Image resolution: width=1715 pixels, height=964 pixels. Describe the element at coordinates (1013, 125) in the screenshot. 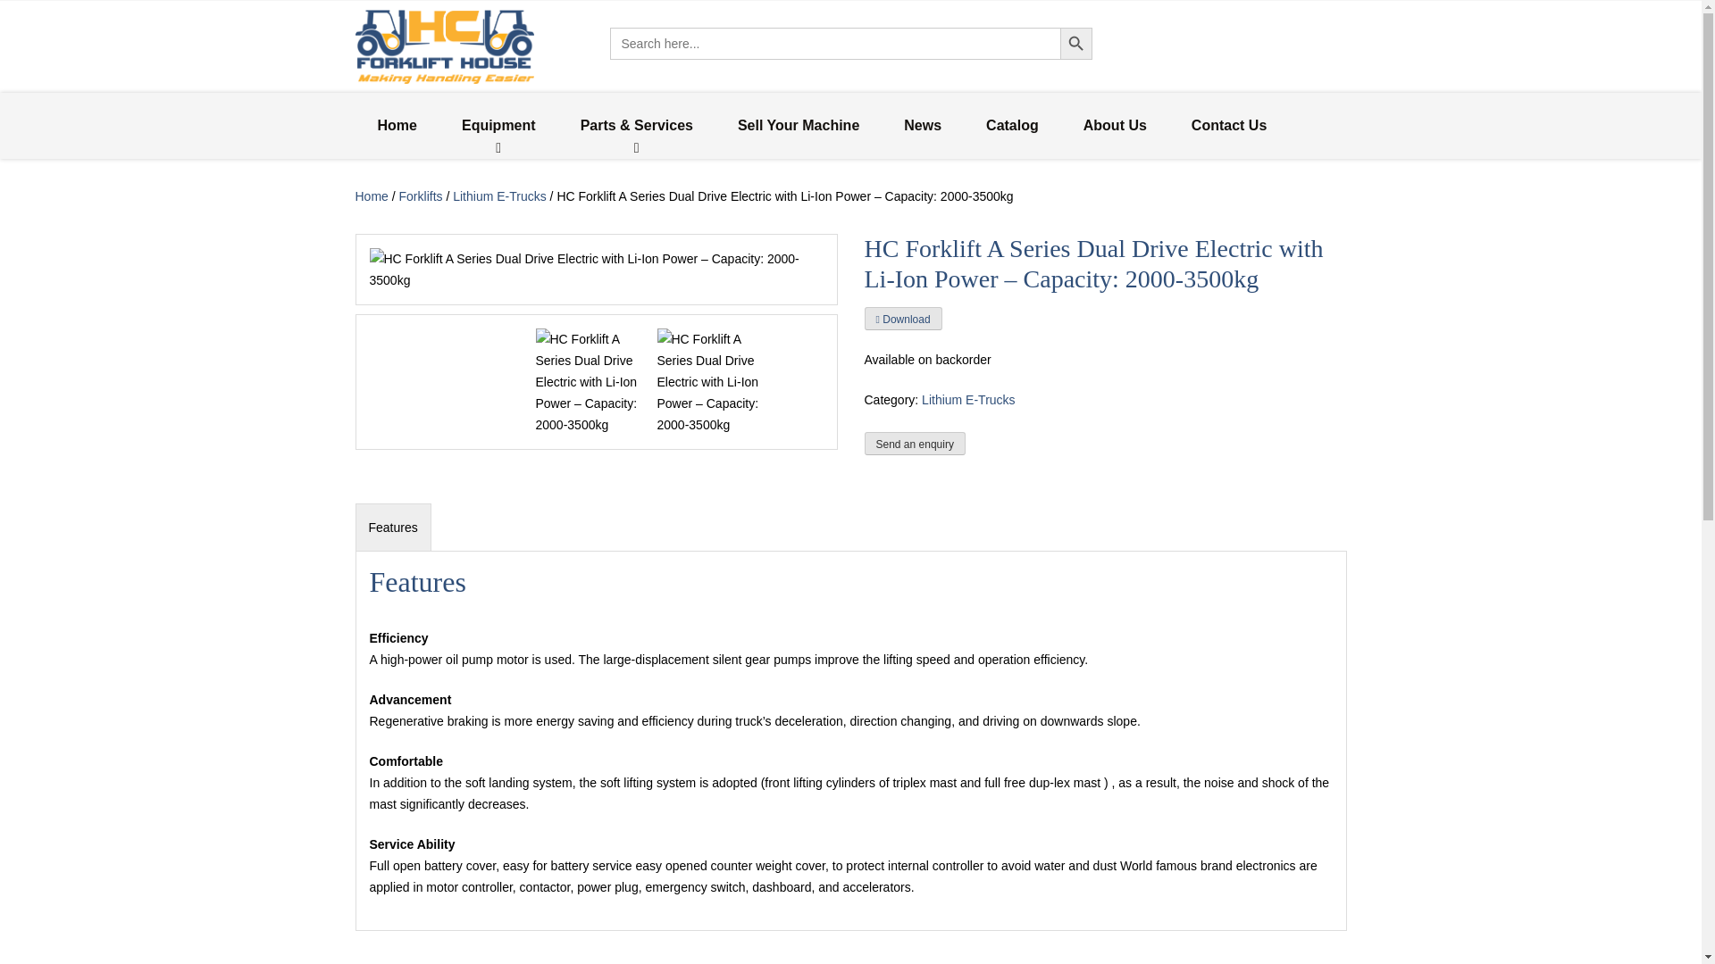

I see `Catalog` at that location.